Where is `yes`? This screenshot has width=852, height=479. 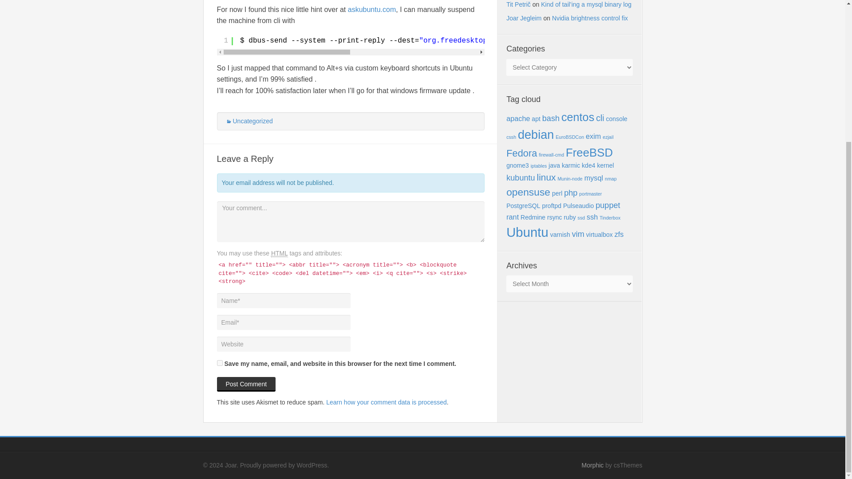 yes is located at coordinates (219, 363).